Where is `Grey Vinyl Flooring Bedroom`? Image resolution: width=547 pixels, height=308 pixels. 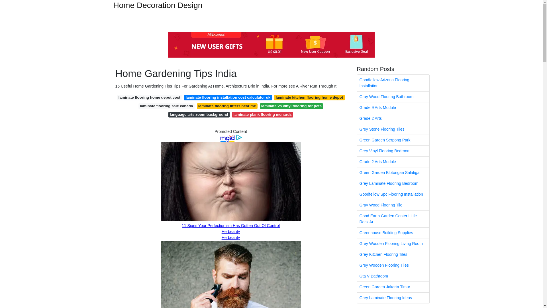 Grey Vinyl Flooring Bedroom is located at coordinates (393, 151).